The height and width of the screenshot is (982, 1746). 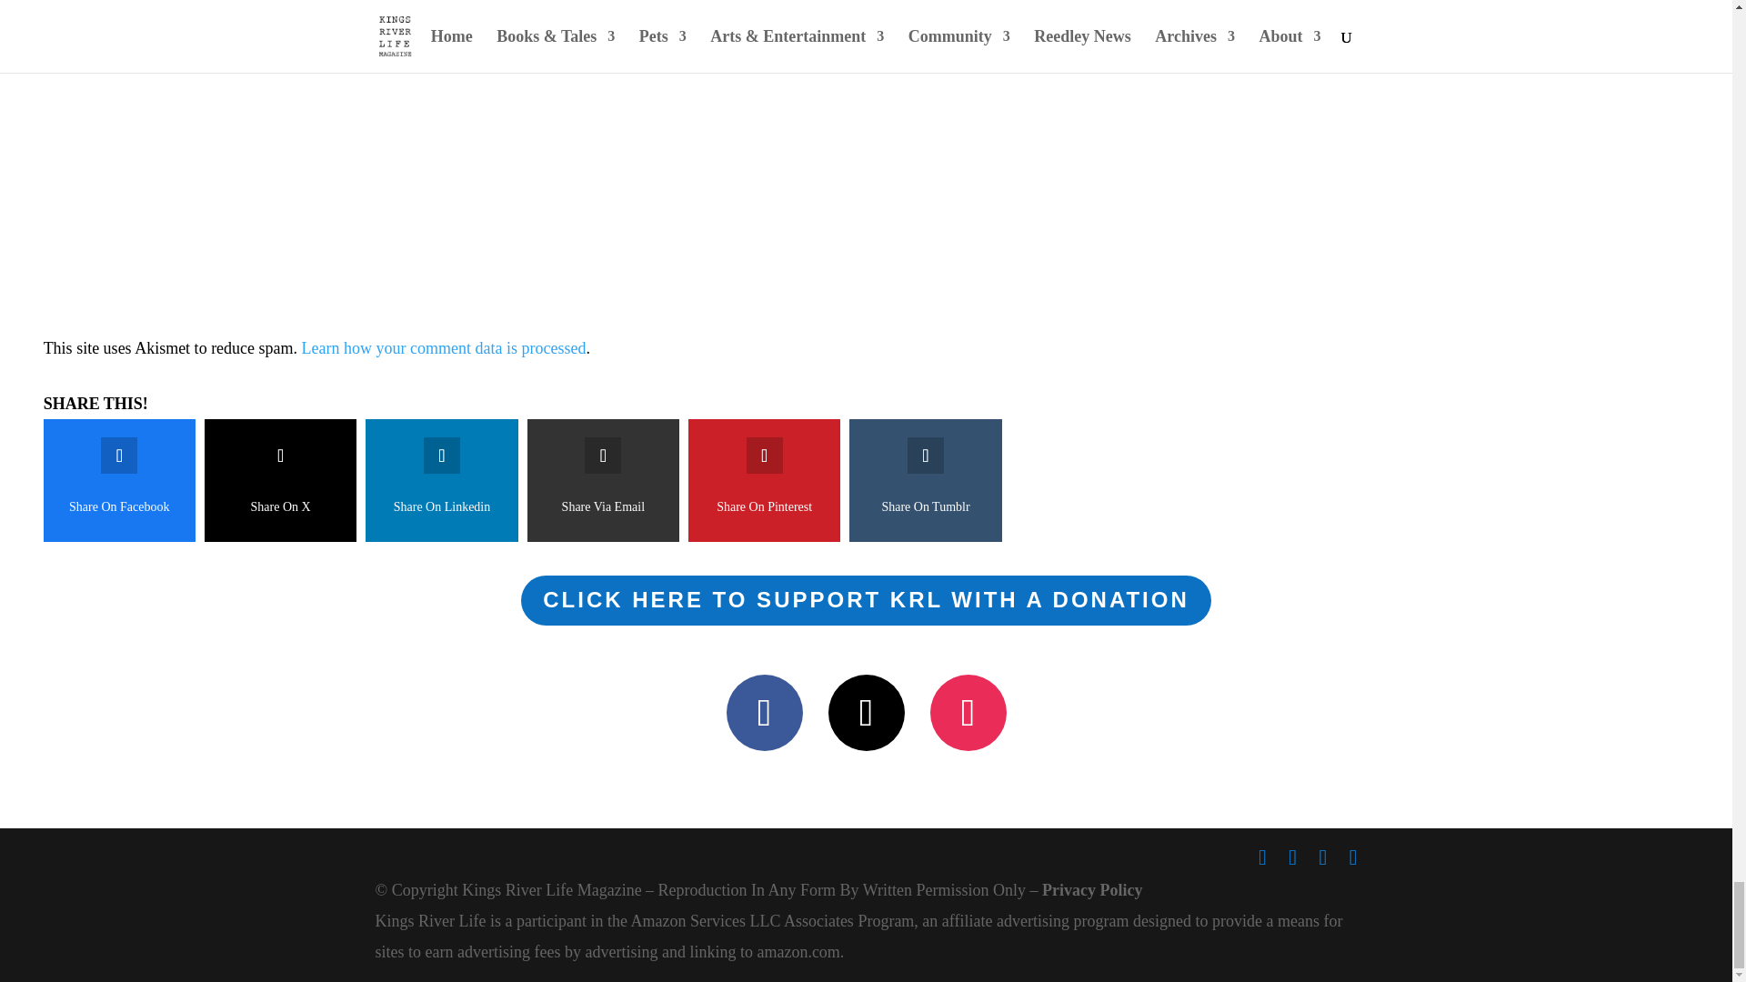 What do you see at coordinates (967, 713) in the screenshot?
I see `Follow on Instagram` at bounding box center [967, 713].